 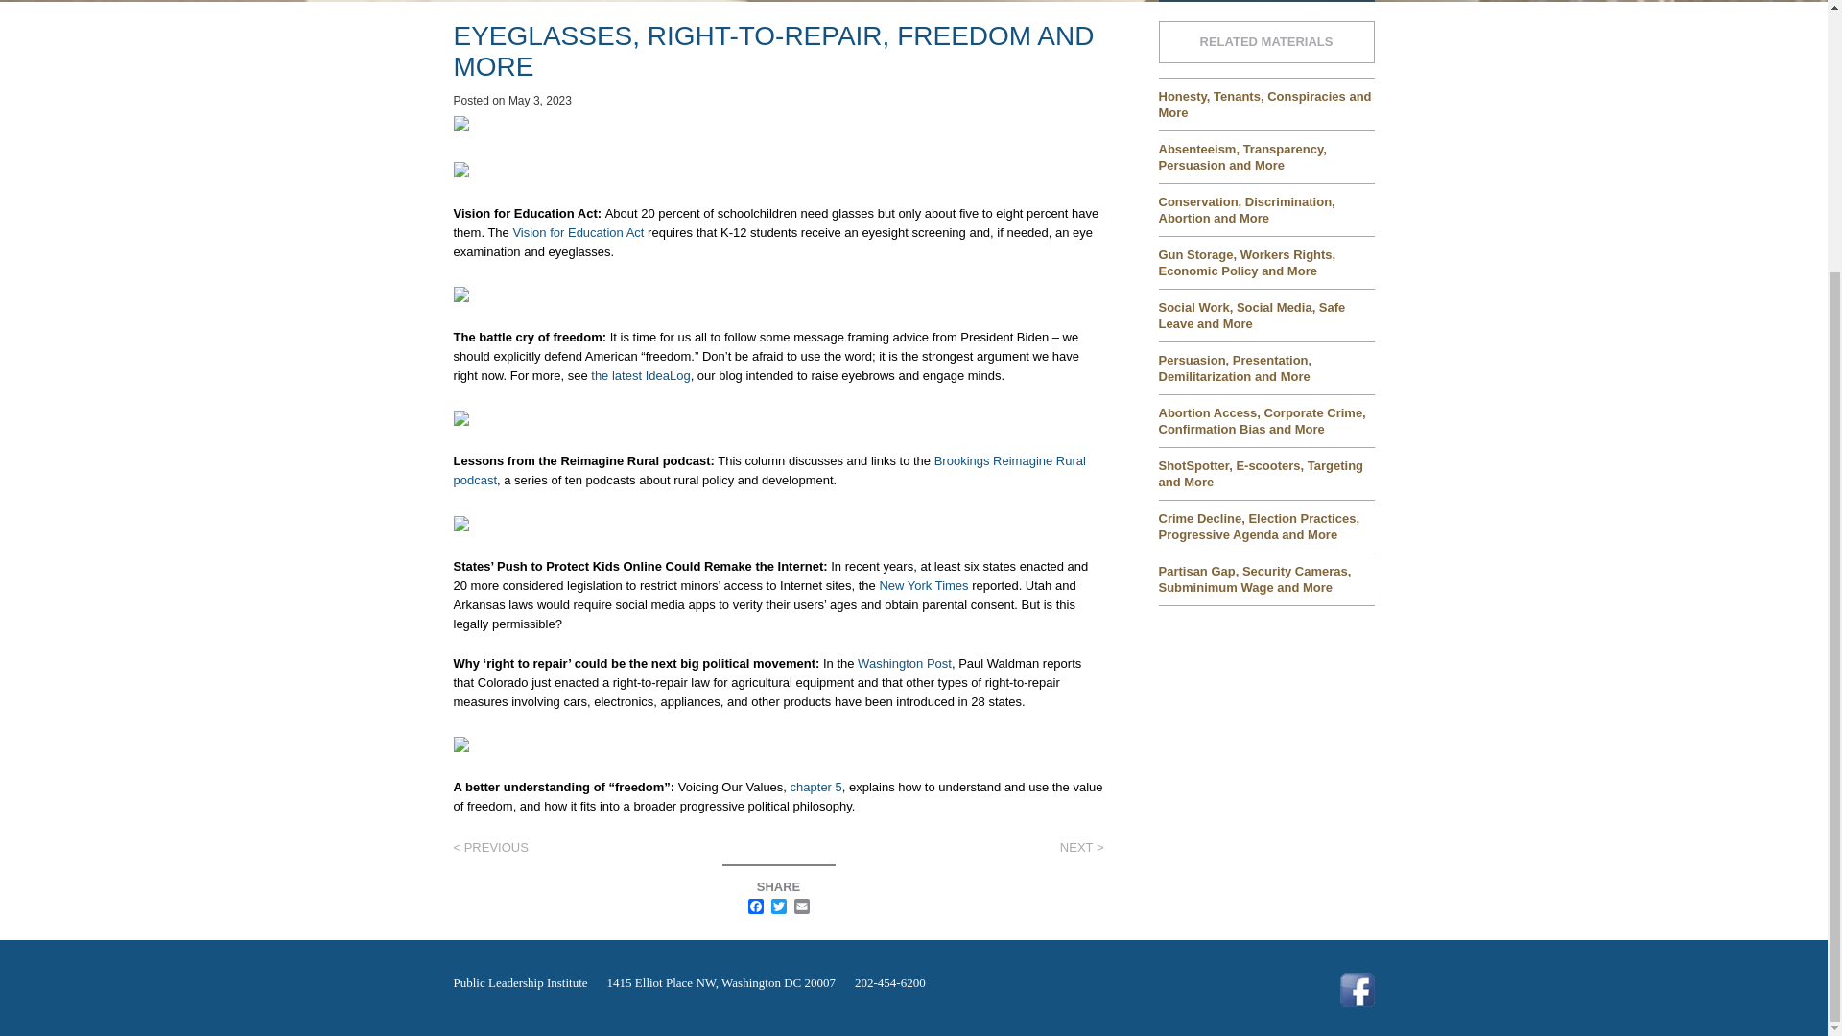 I want to click on ShotSpotter, E-scooters, Targeting and More, so click(x=1266, y=472).